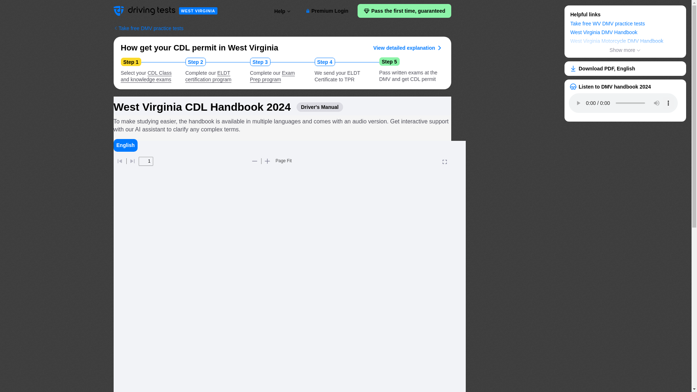  What do you see at coordinates (625, 68) in the screenshot?
I see `Download PDF` at bounding box center [625, 68].